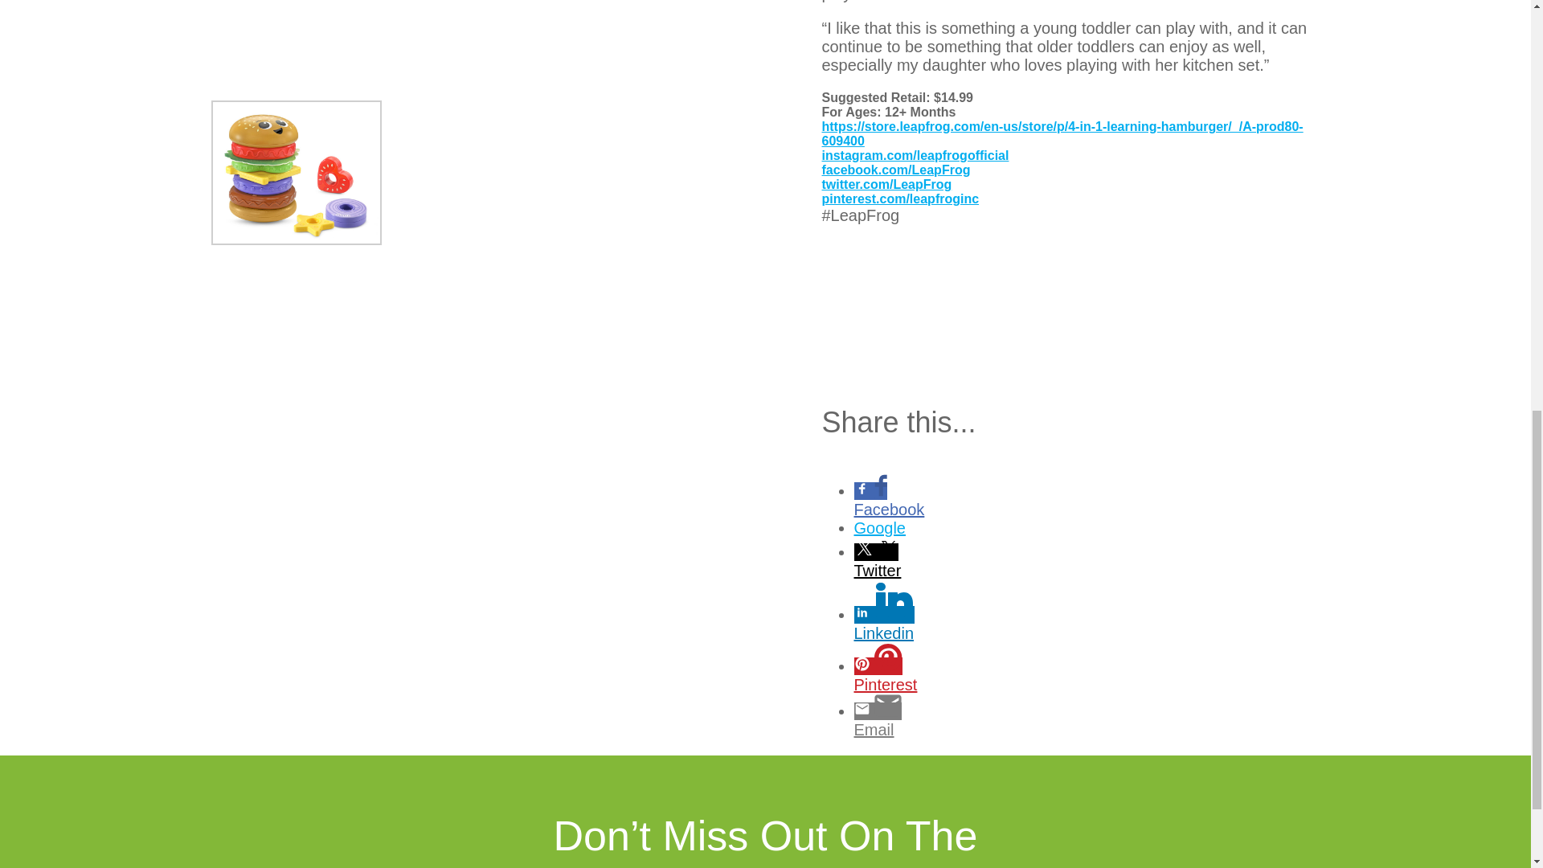 This screenshot has height=868, width=1543. I want to click on Email, so click(914, 730).